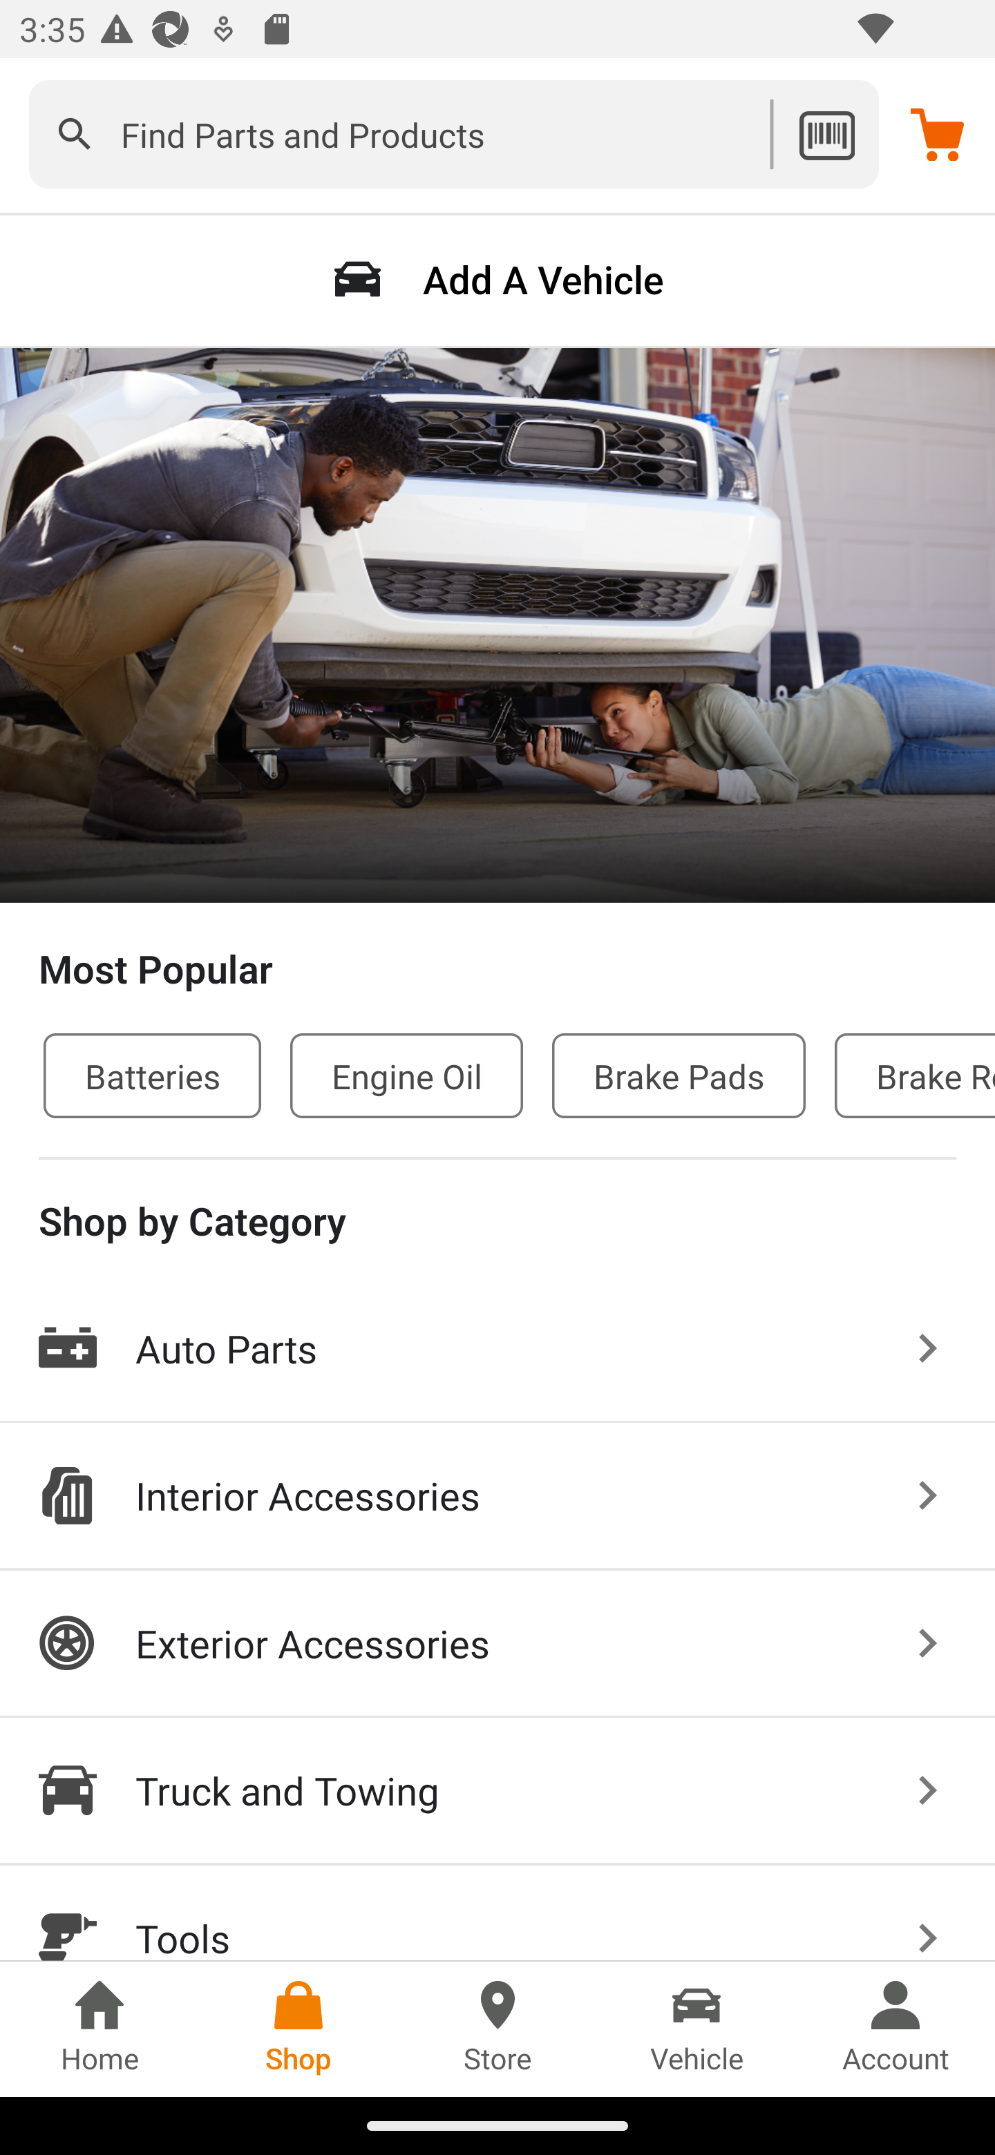  I want to click on Account, so click(895, 2029).